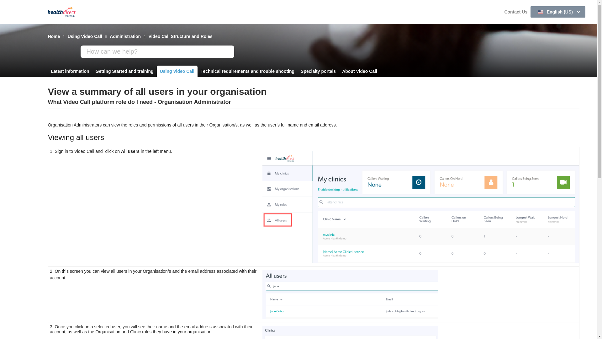  I want to click on Contact Us, so click(515, 12).